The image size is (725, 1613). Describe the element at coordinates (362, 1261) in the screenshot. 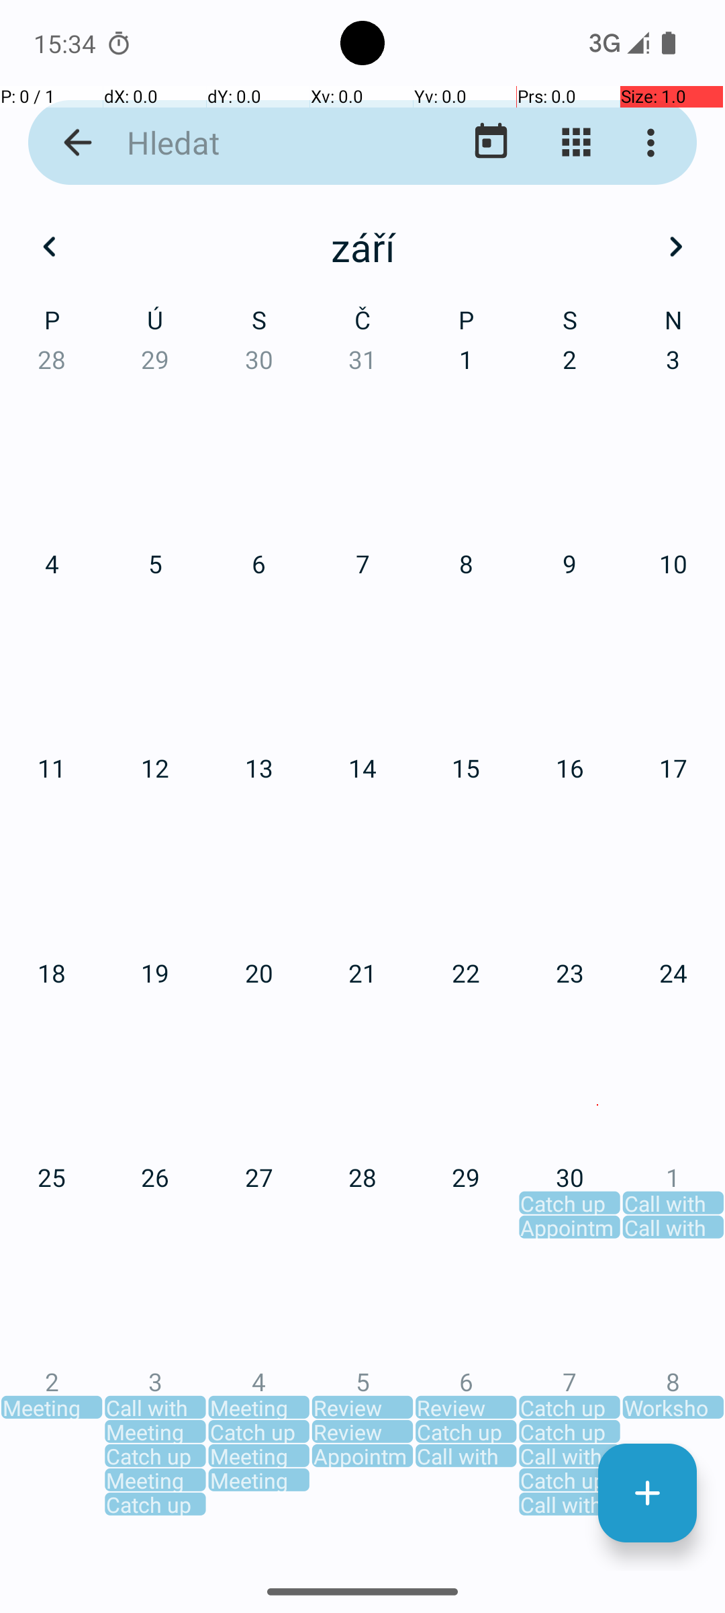

I see `LISTOPAD` at that location.